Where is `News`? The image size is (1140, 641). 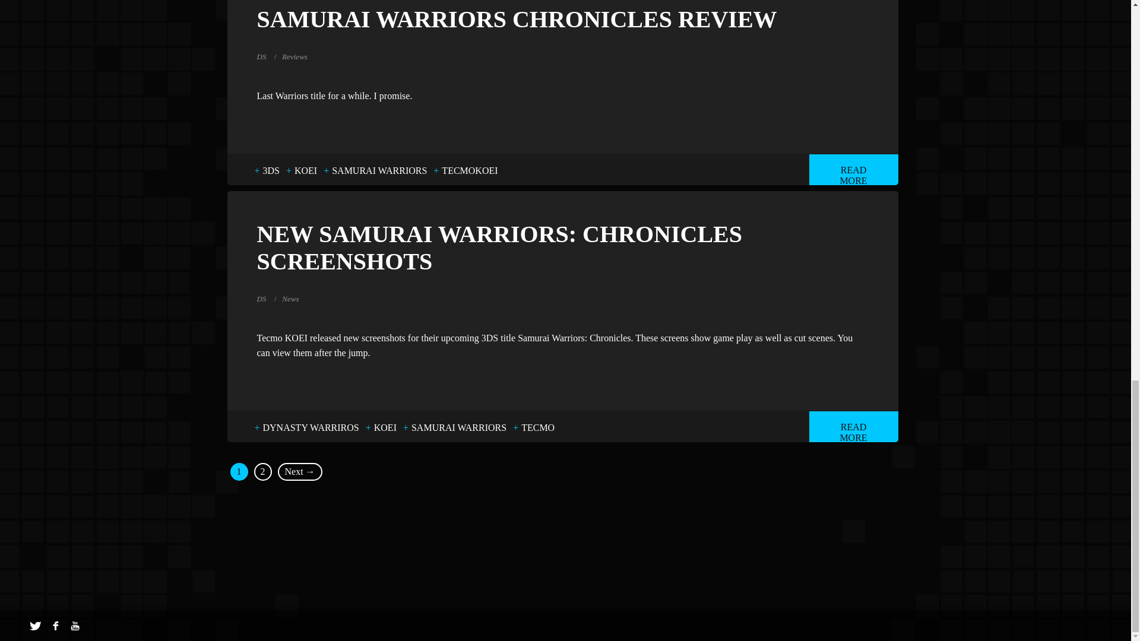
News is located at coordinates (290, 298).